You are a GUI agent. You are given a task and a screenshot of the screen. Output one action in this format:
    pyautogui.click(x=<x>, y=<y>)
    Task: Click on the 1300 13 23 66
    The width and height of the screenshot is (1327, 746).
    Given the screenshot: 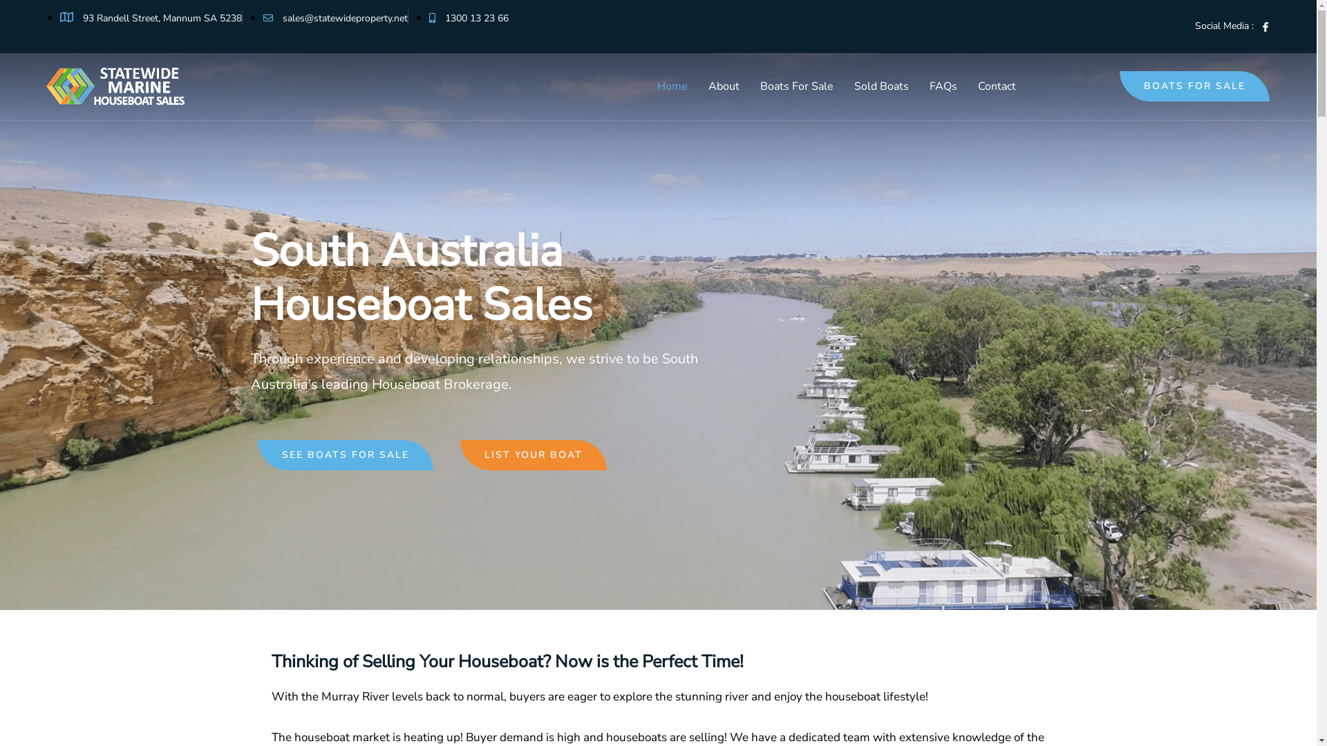 What is the action you would take?
    pyautogui.click(x=469, y=18)
    